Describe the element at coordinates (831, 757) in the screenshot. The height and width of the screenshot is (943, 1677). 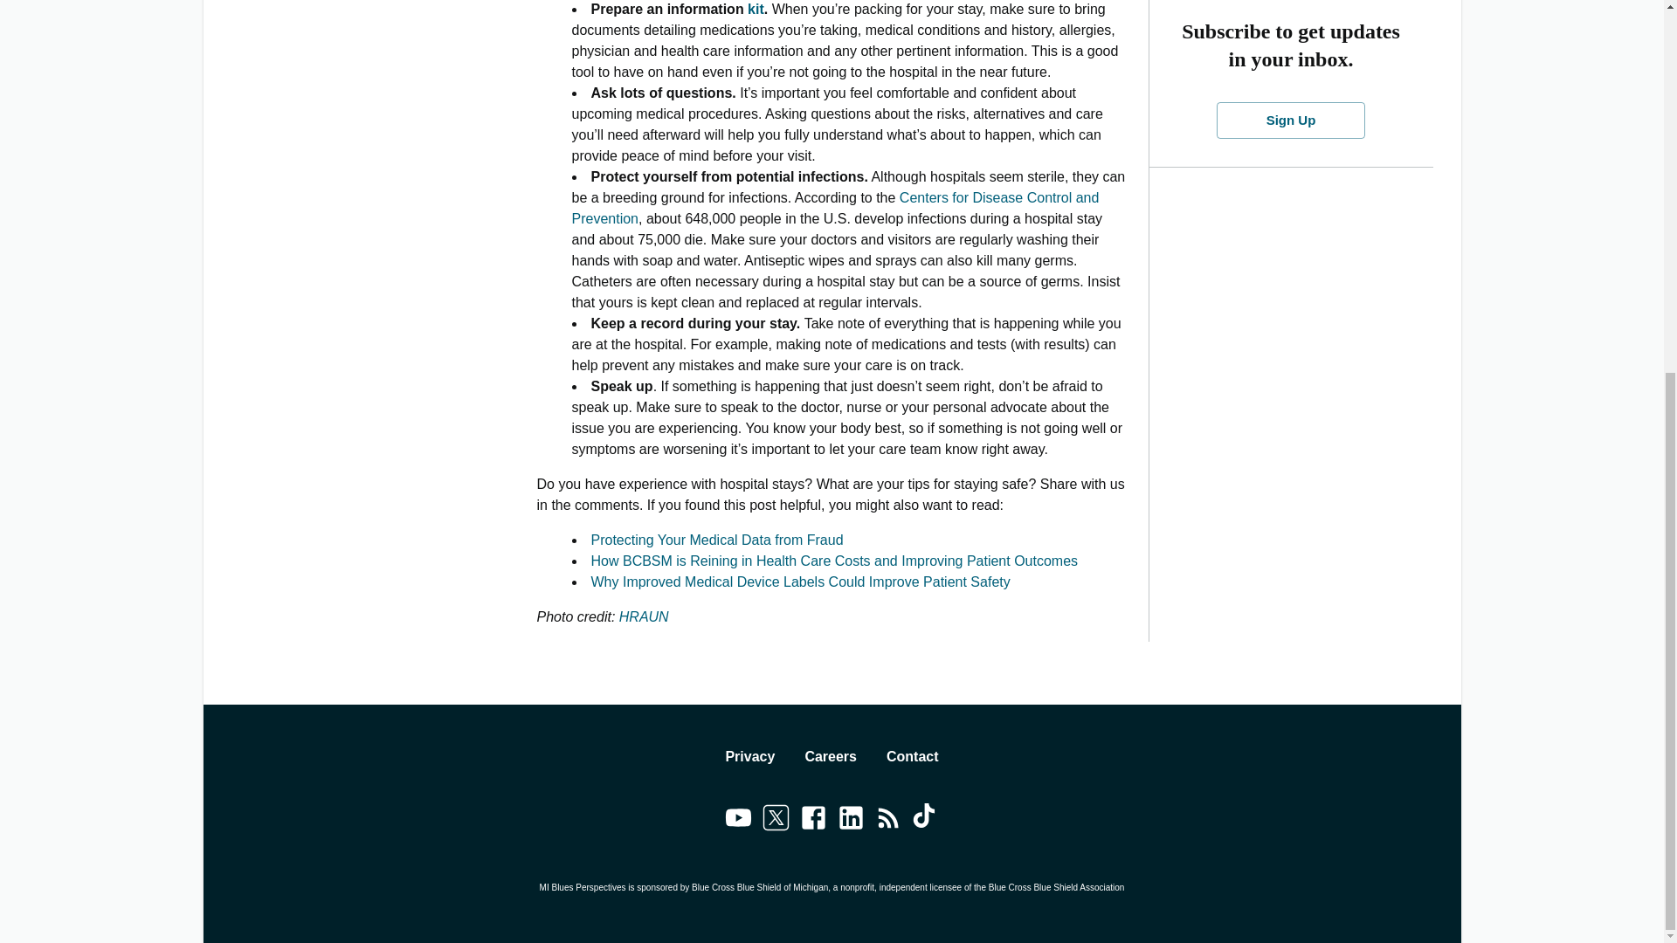
I see `Careers` at that location.